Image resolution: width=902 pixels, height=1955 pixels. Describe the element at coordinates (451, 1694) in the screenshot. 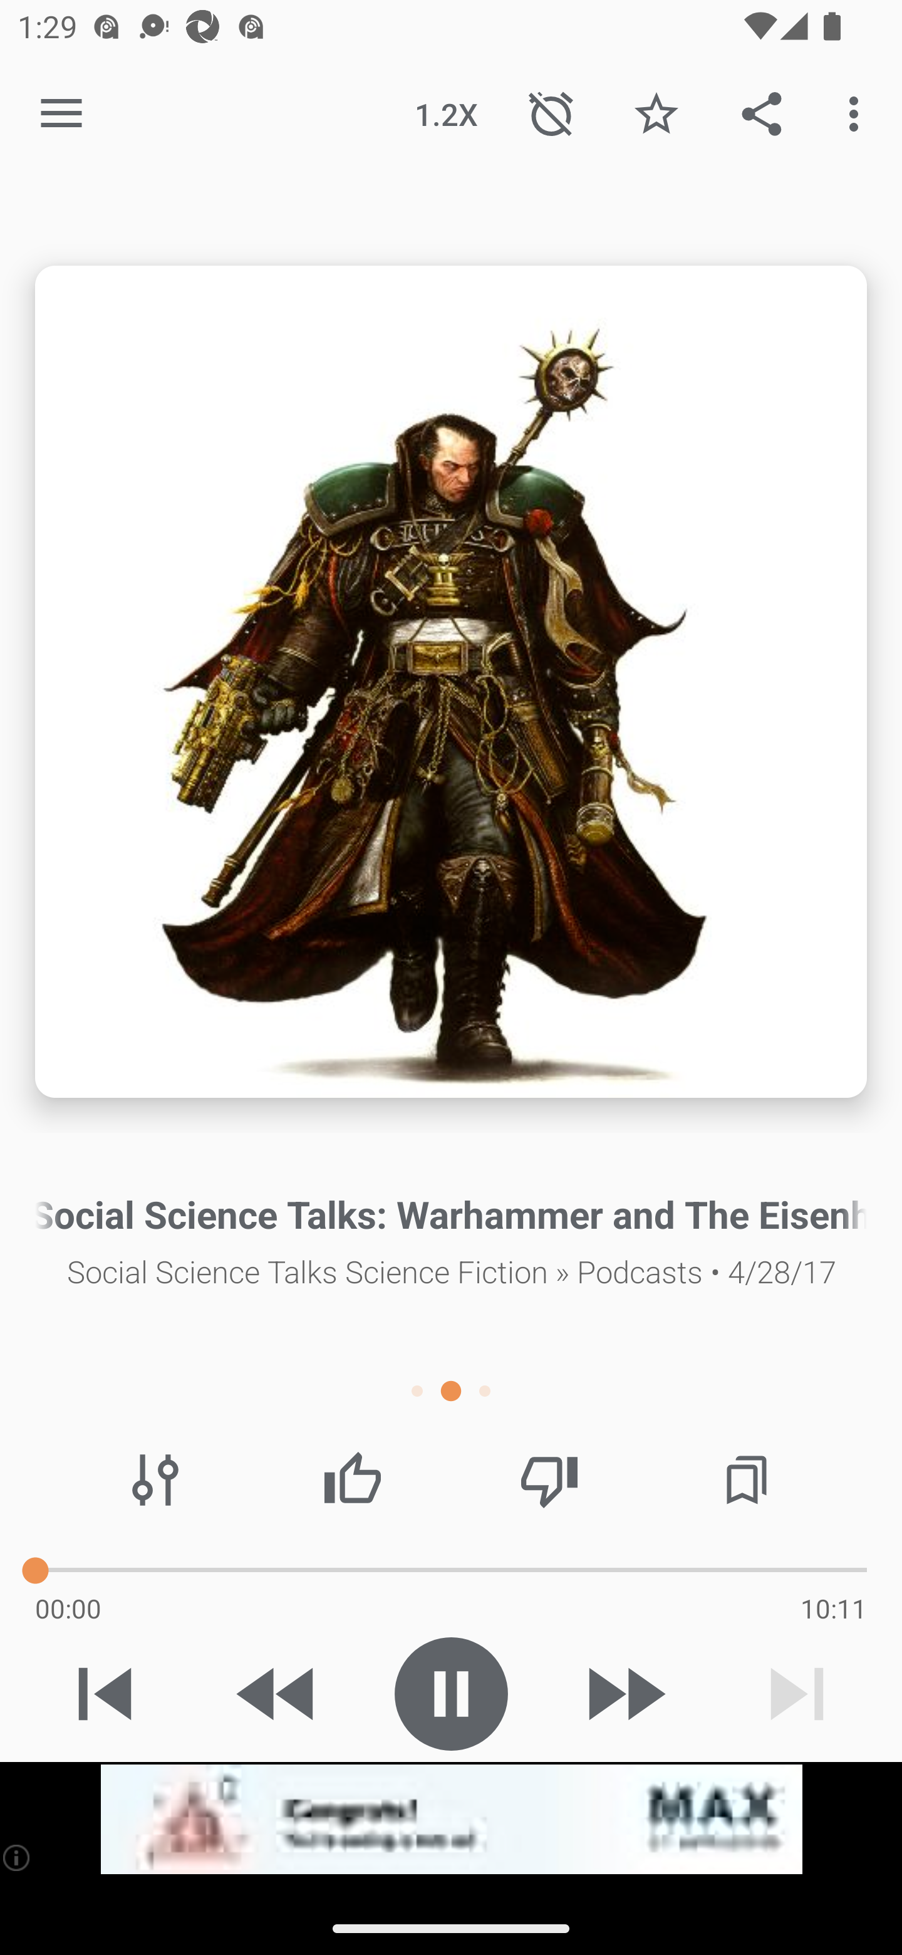

I see `Play / Pause` at that location.